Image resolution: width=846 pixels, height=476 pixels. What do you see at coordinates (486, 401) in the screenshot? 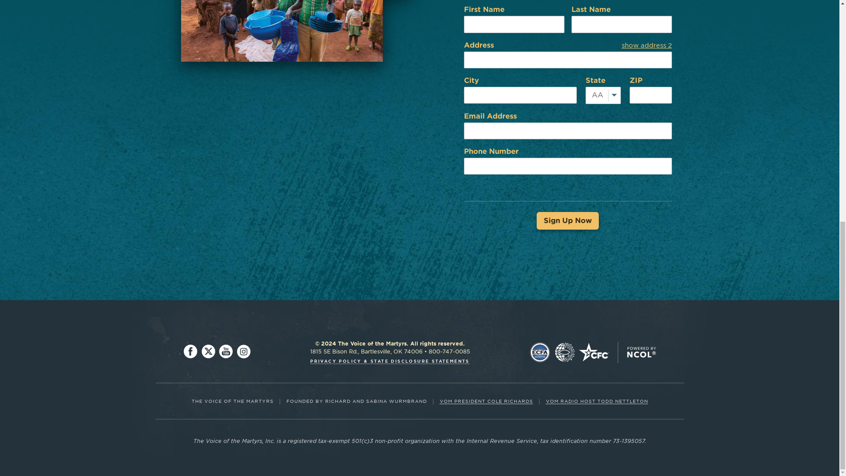
I see `VOM PRESIDENT COLE RICHARDS` at bounding box center [486, 401].